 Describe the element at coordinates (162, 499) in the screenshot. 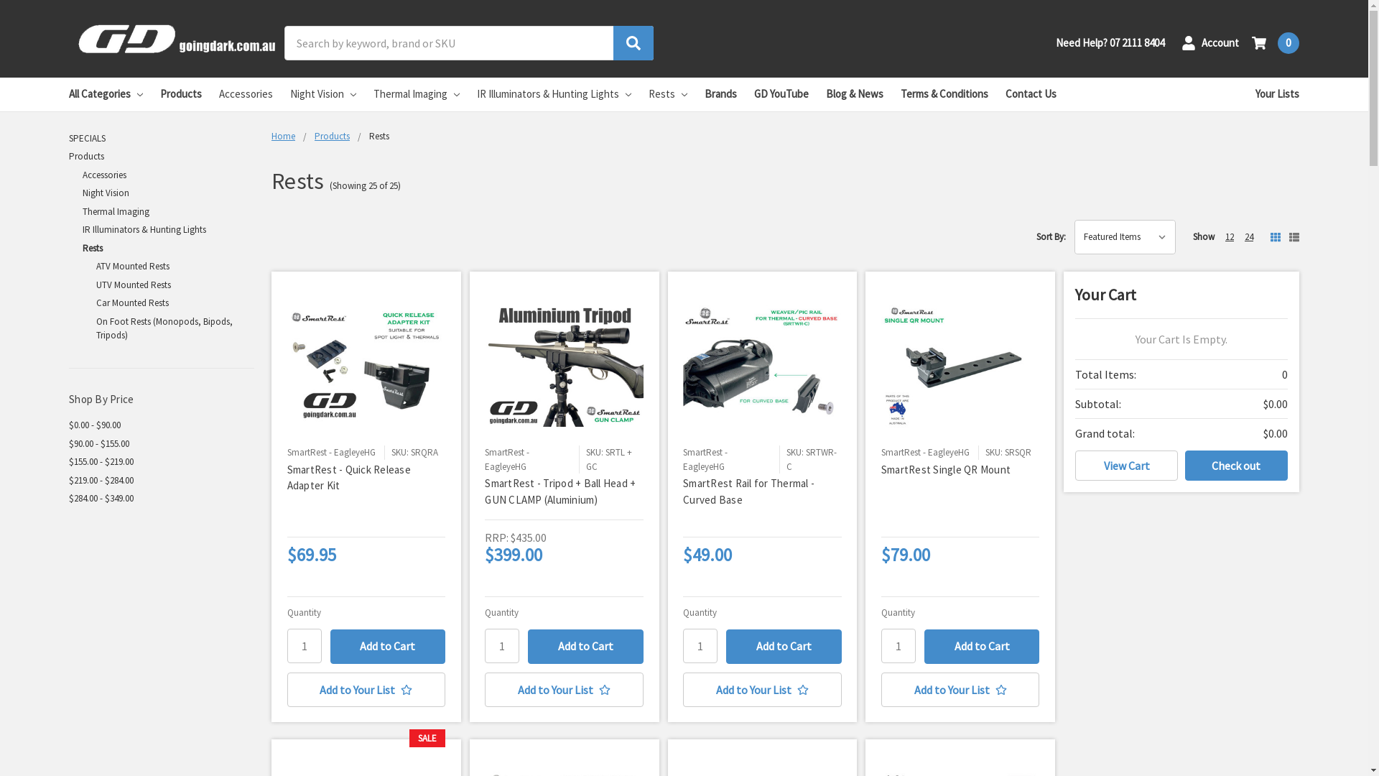

I see `$284.00 - $349.00` at that location.